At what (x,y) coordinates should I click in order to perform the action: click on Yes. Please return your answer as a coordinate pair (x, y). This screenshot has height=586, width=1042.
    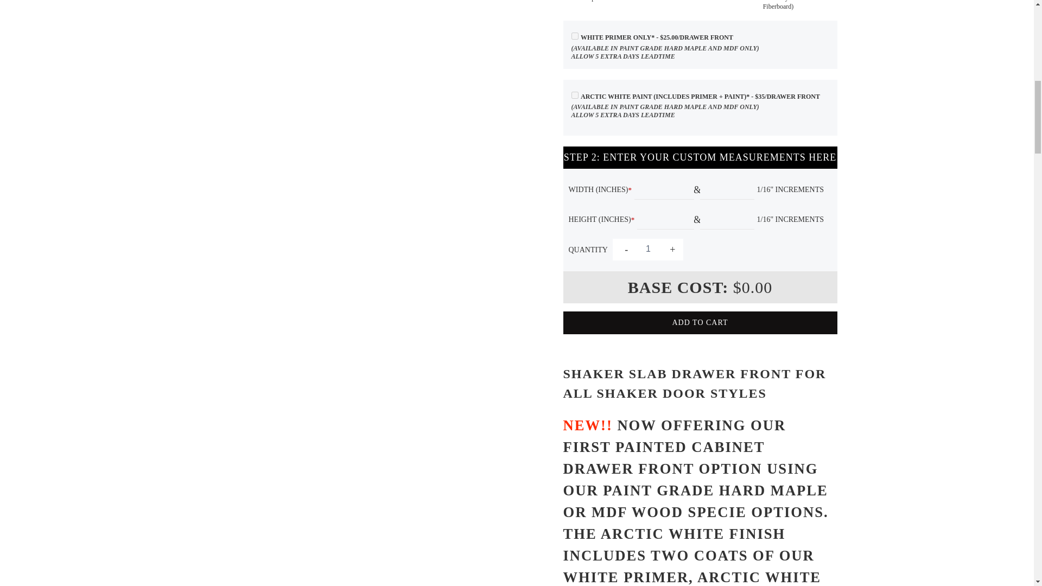
    Looking at the image, I should click on (574, 36).